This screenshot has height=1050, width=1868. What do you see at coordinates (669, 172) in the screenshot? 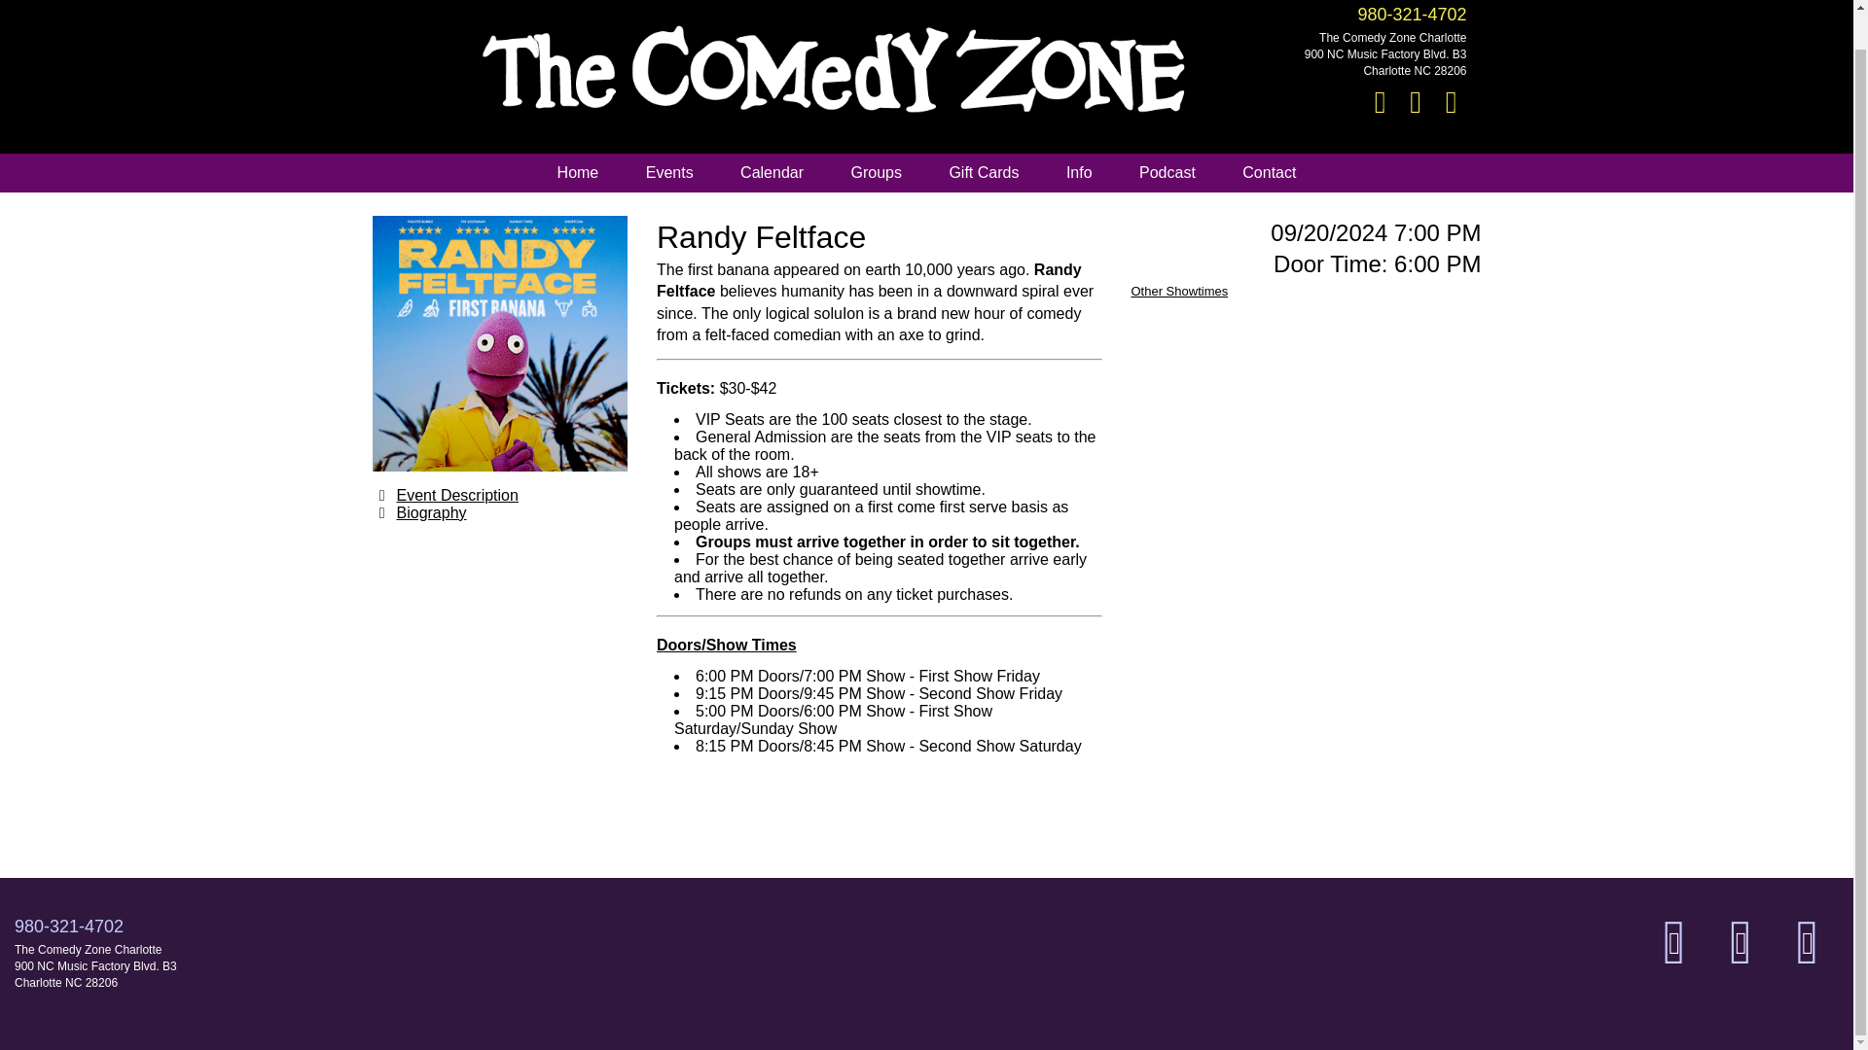
I see `Events` at bounding box center [669, 172].